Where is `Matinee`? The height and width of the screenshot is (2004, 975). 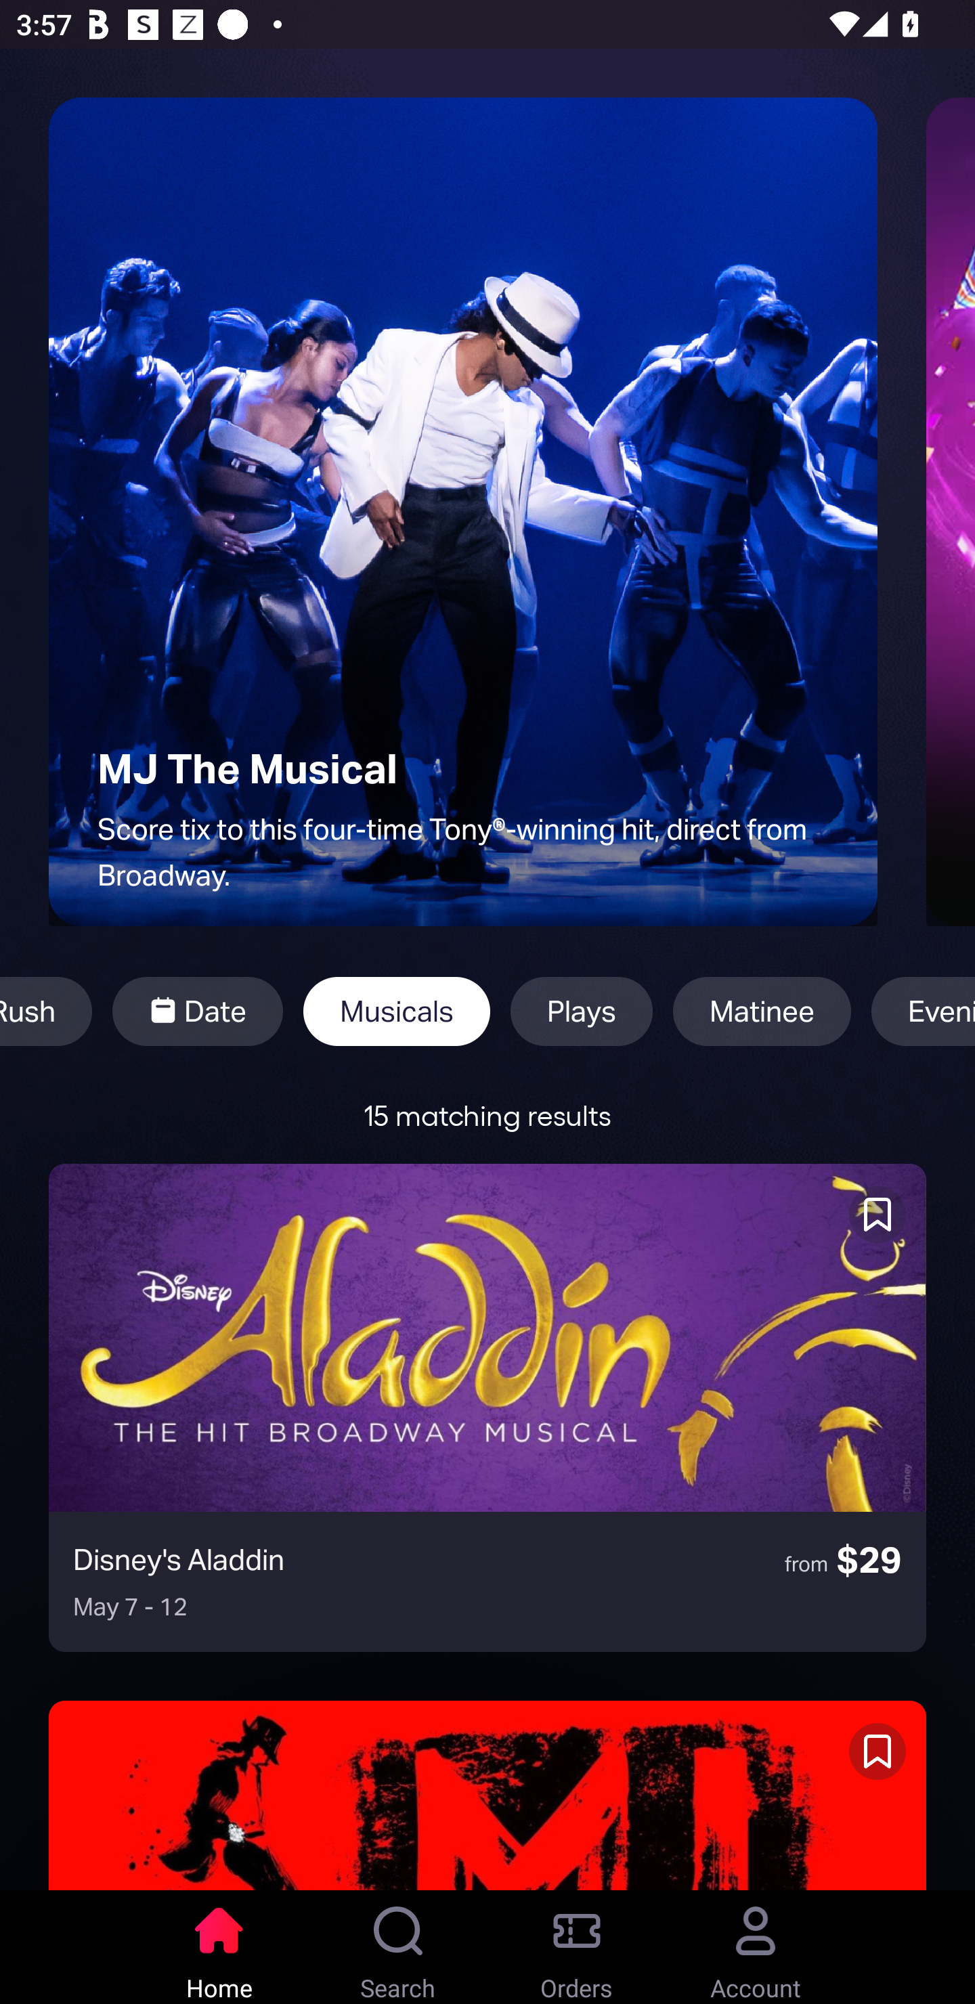 Matinee is located at coordinates (762, 1011).